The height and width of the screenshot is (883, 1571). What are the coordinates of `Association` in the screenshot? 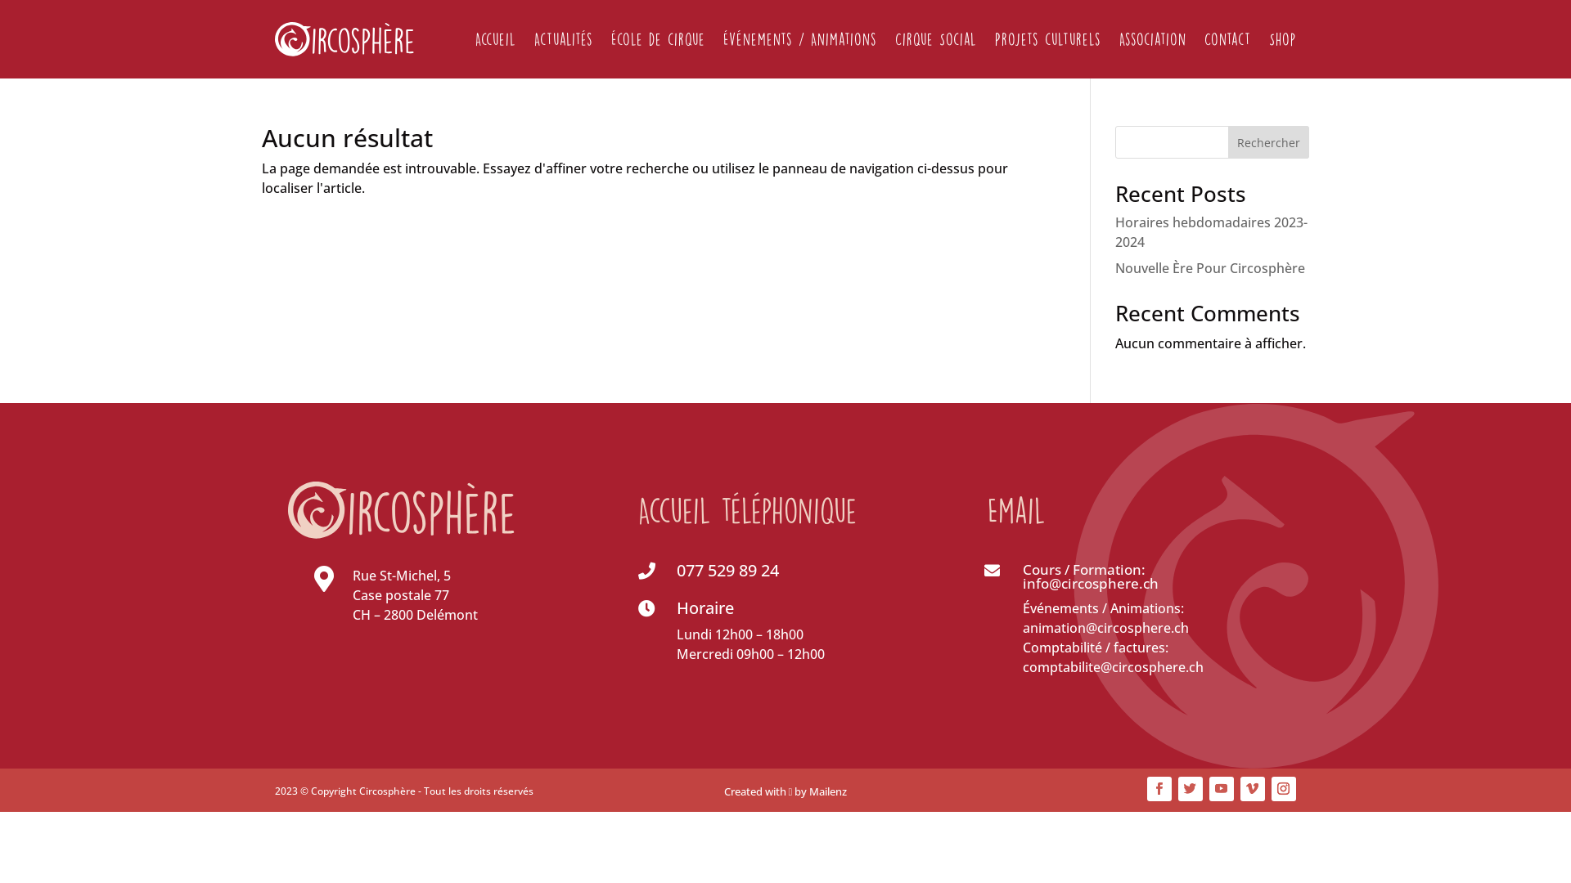 It's located at (1153, 39).